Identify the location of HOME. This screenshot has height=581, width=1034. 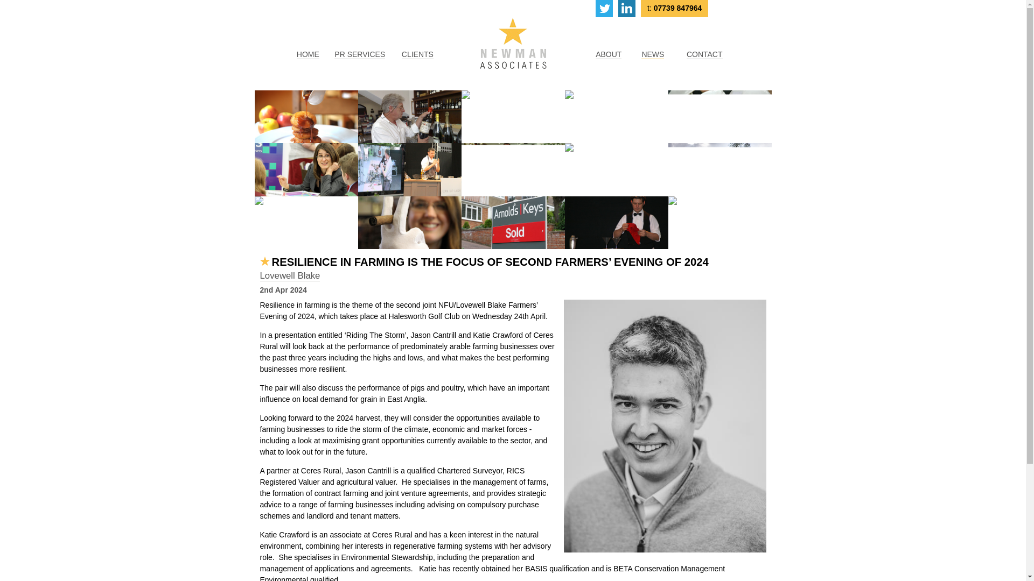
(308, 54).